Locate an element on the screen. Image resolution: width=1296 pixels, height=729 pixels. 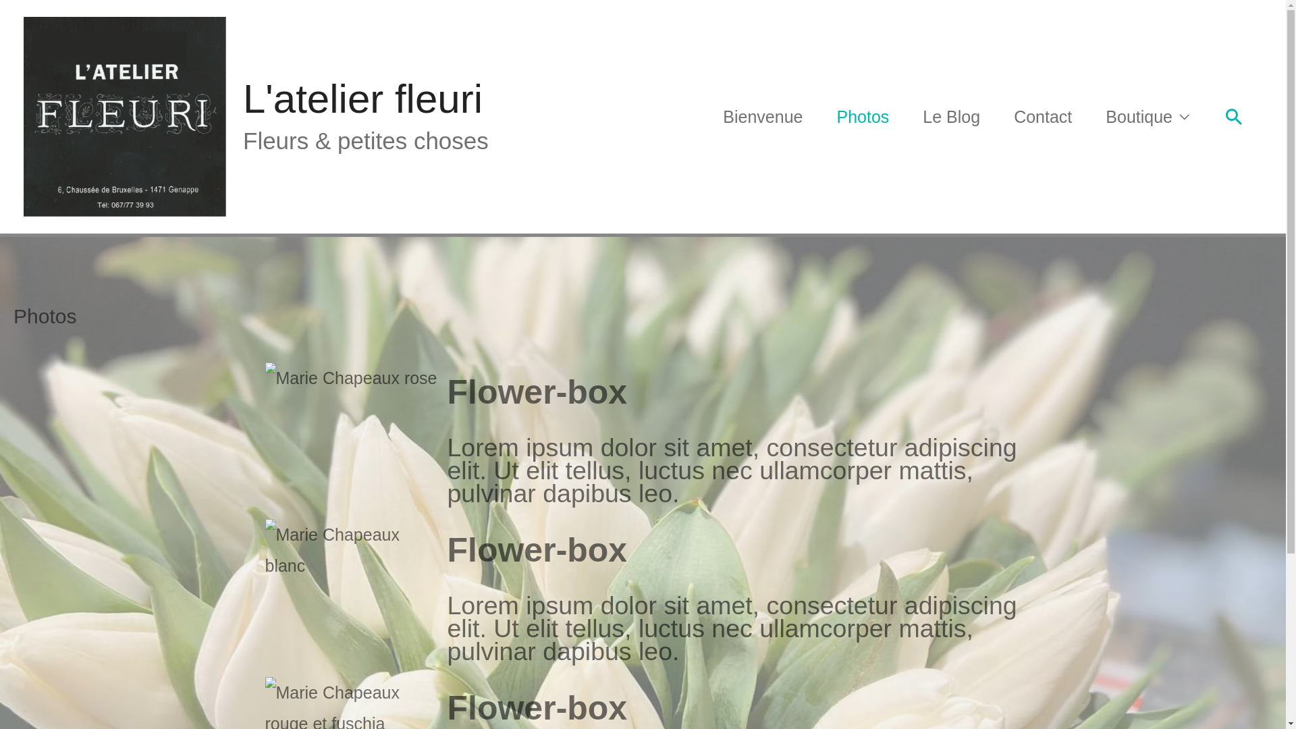
Boutique is located at coordinates (1147, 117).